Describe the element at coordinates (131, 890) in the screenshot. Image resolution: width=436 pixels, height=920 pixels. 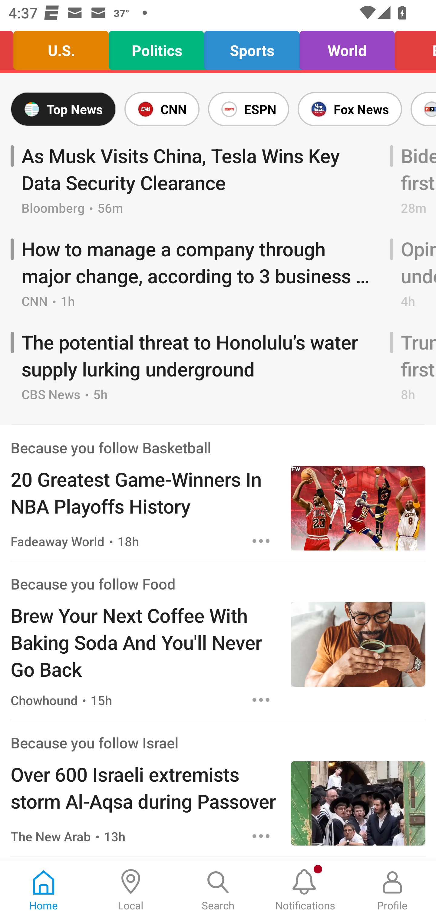
I see `Local` at that location.